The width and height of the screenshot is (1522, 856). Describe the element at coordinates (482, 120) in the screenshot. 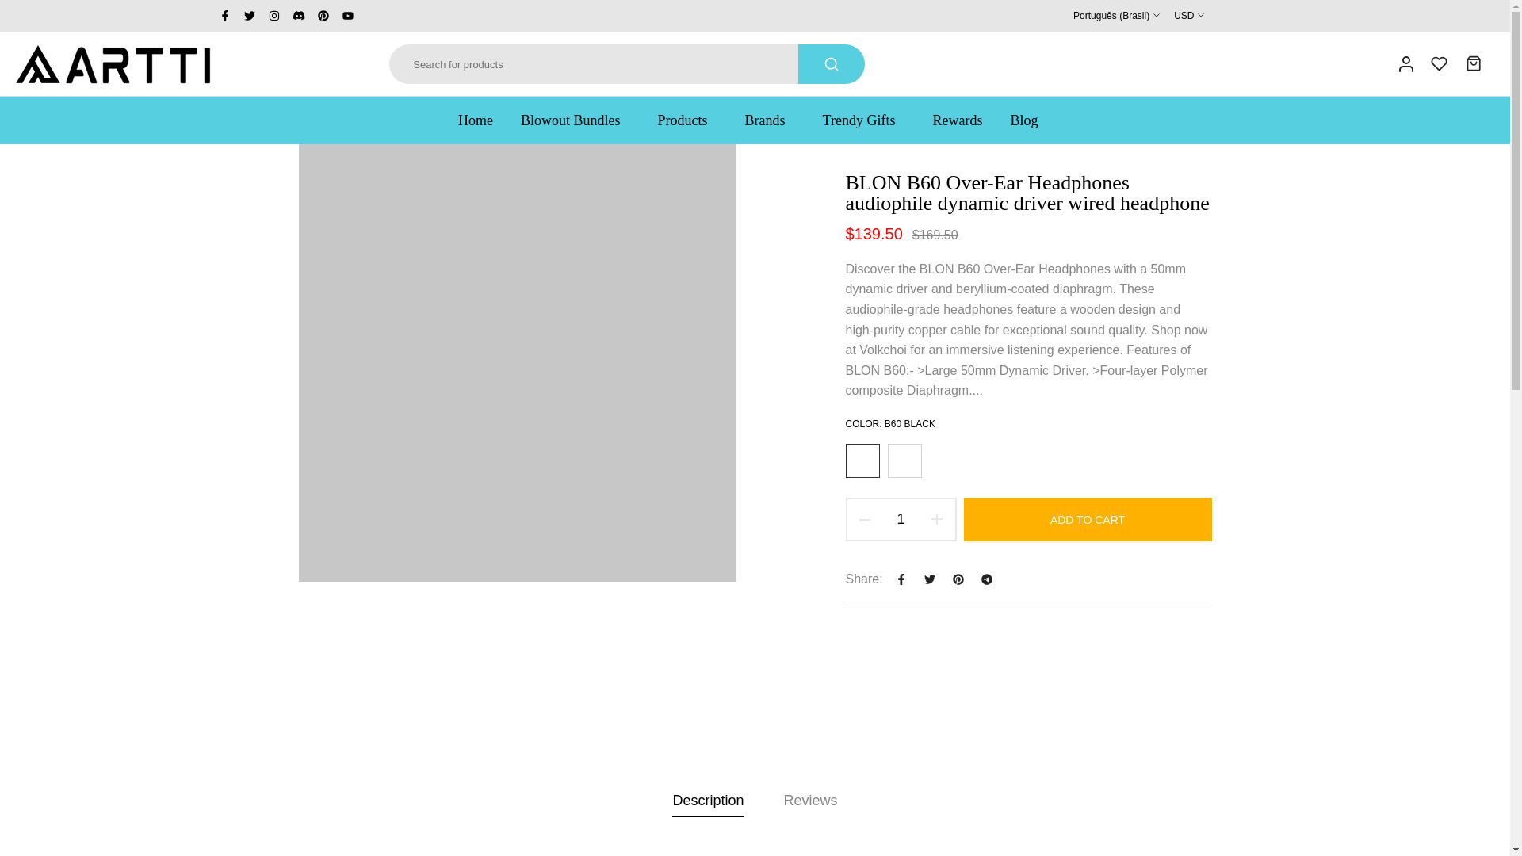

I see `Home` at that location.